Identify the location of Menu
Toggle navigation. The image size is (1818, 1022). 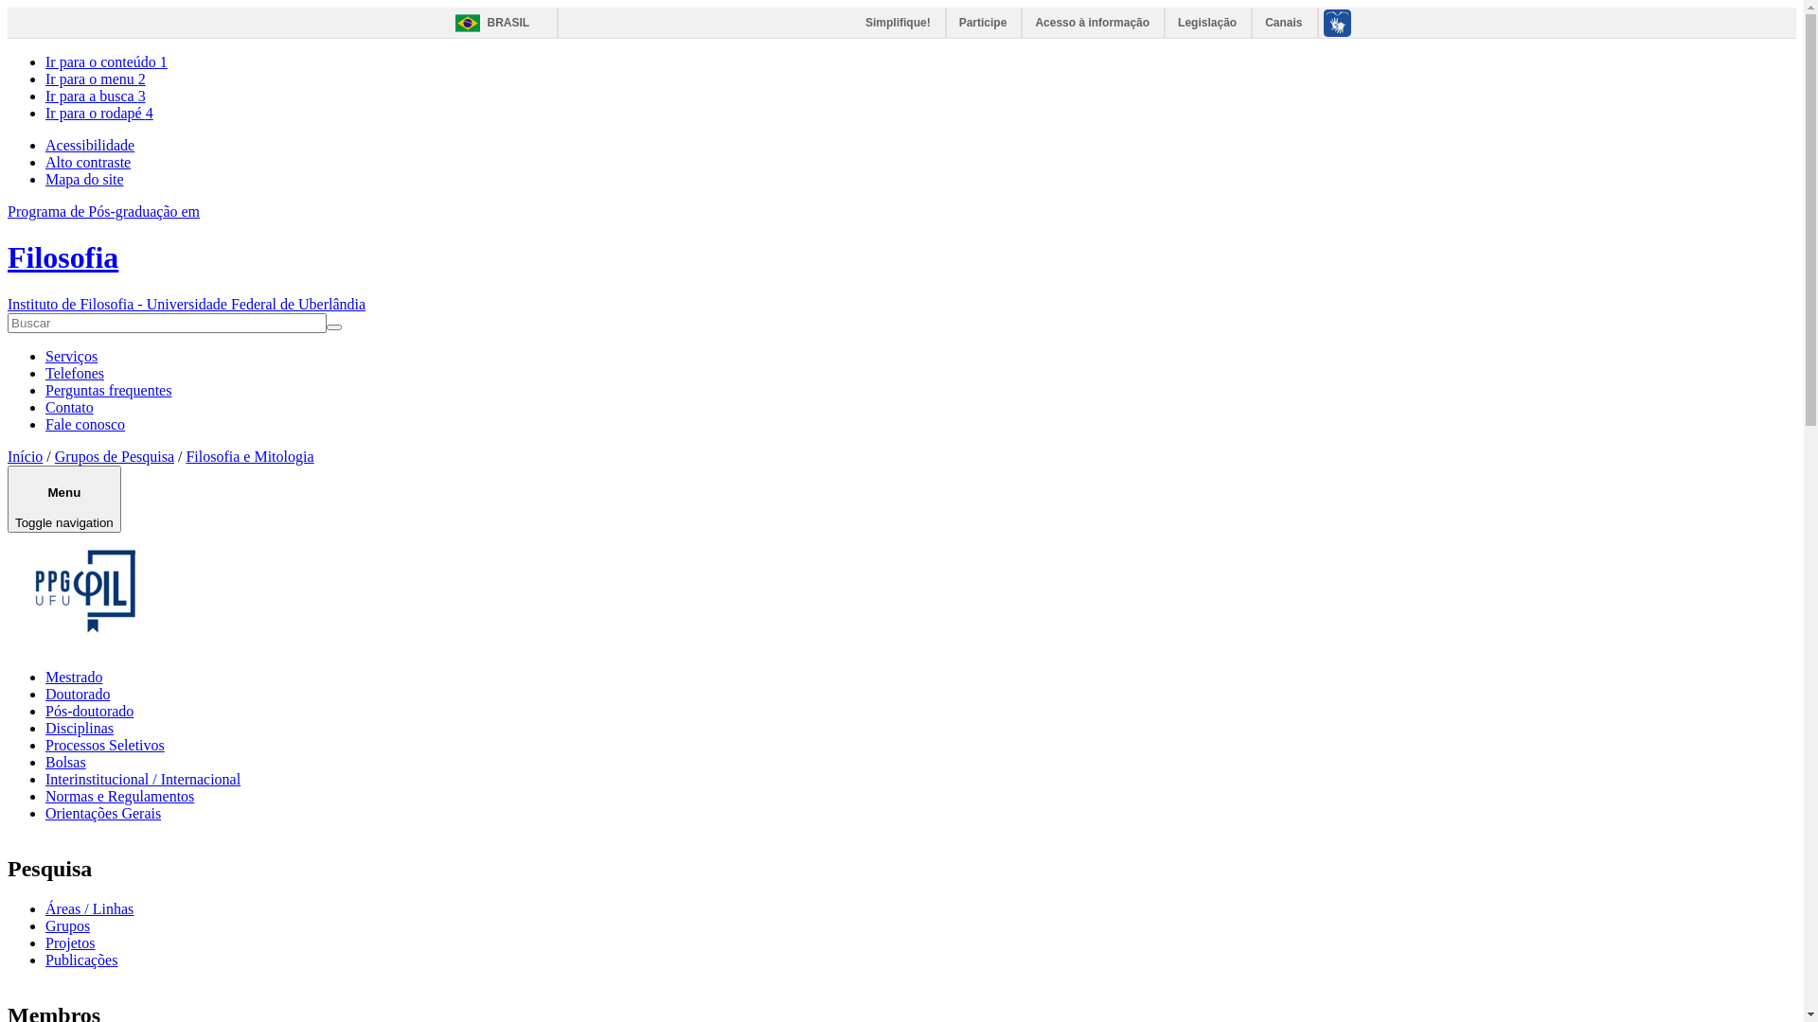
(64, 500).